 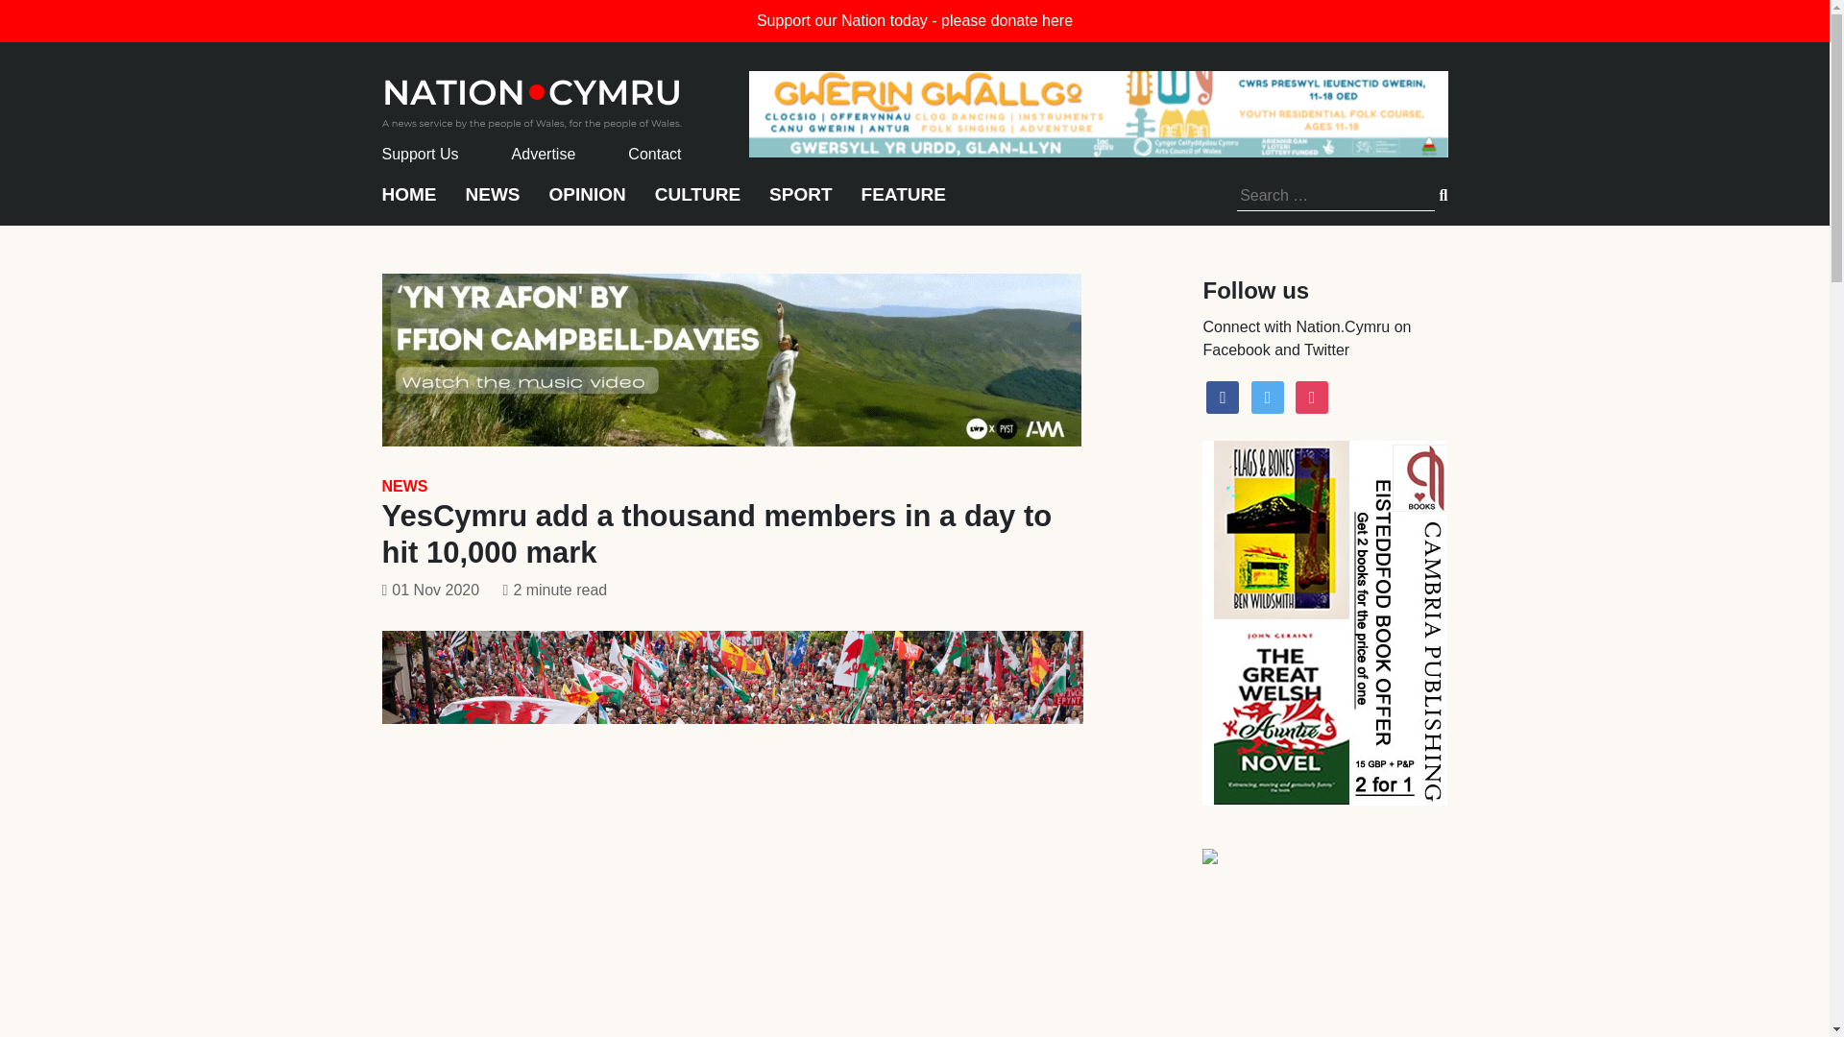 I want to click on OPINION, so click(x=588, y=204).